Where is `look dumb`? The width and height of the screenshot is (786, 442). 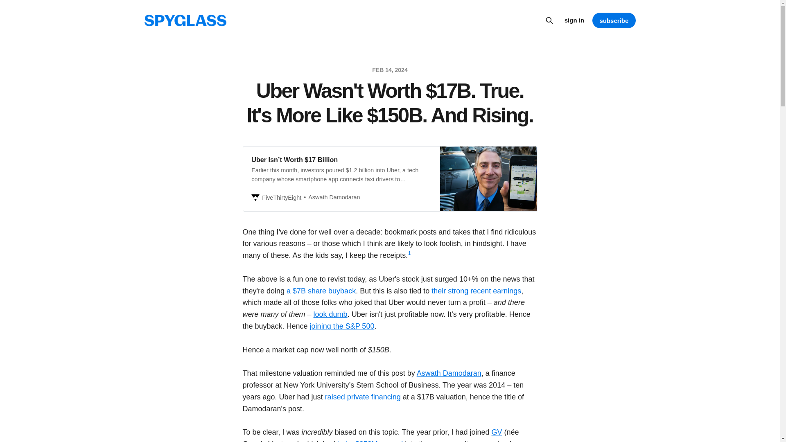 look dumb is located at coordinates (330, 314).